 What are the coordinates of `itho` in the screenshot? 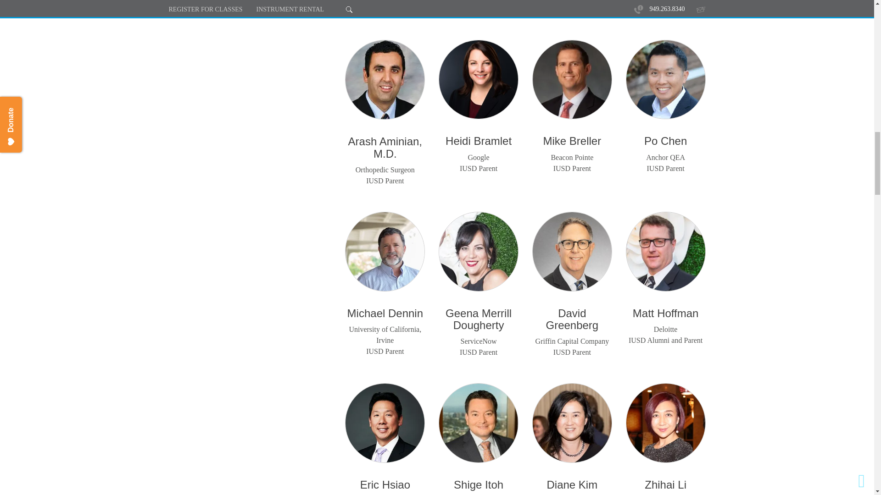 It's located at (478, 423).